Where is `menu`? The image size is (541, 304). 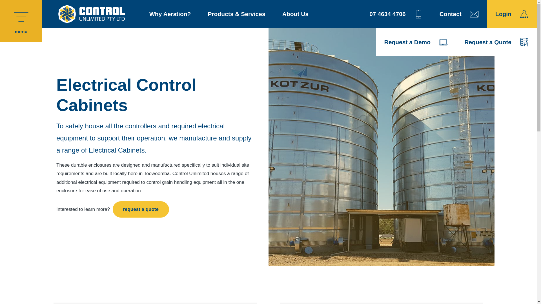
menu is located at coordinates (21, 21).